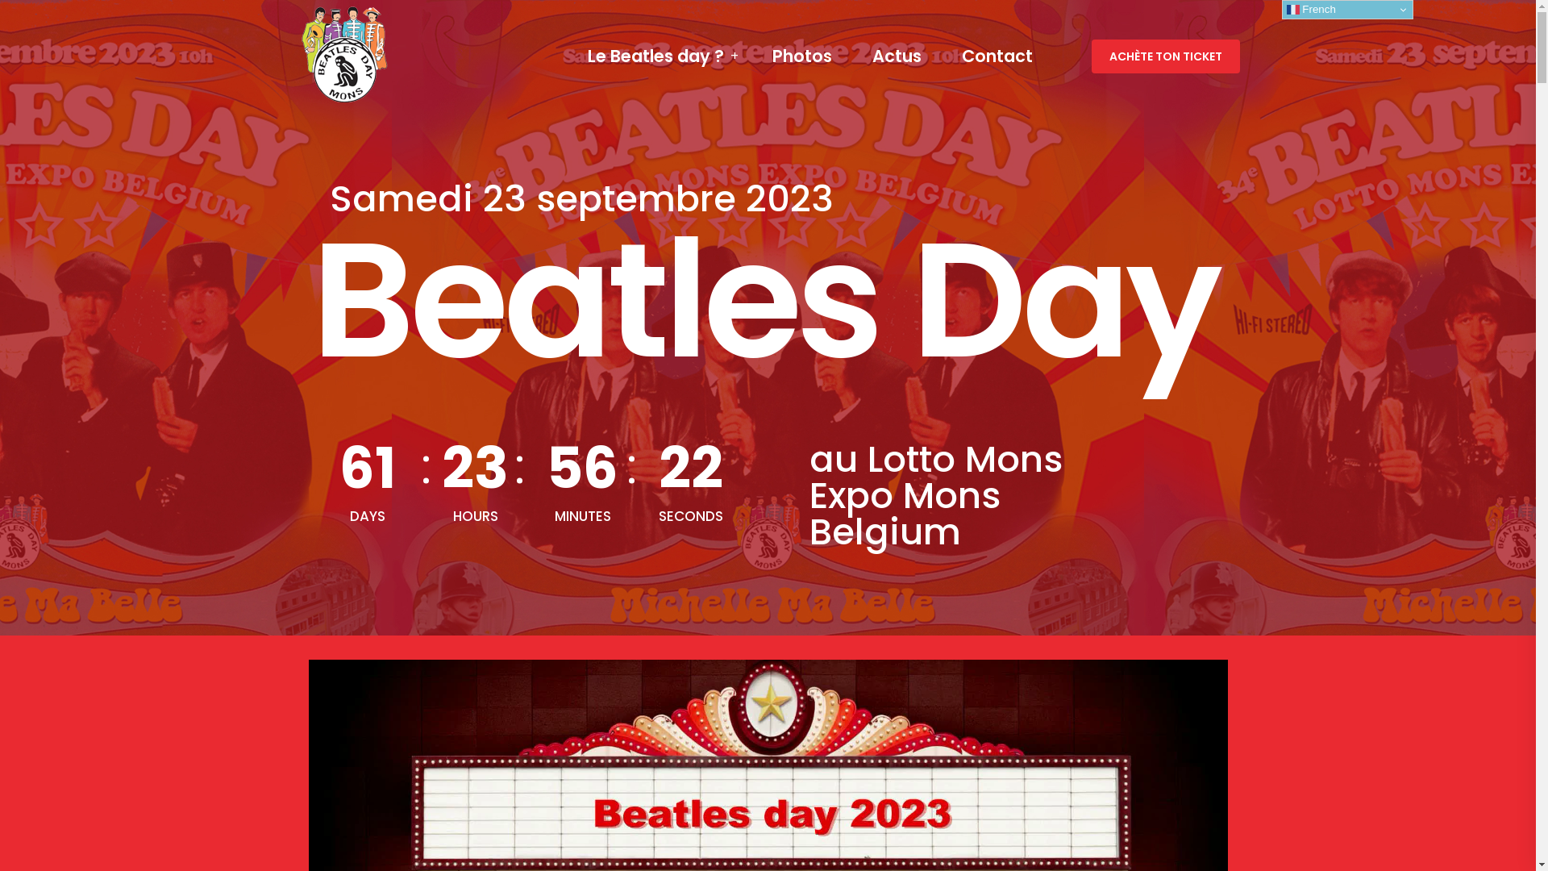 This screenshot has height=871, width=1548. What do you see at coordinates (897, 56) in the screenshot?
I see `Actus` at bounding box center [897, 56].